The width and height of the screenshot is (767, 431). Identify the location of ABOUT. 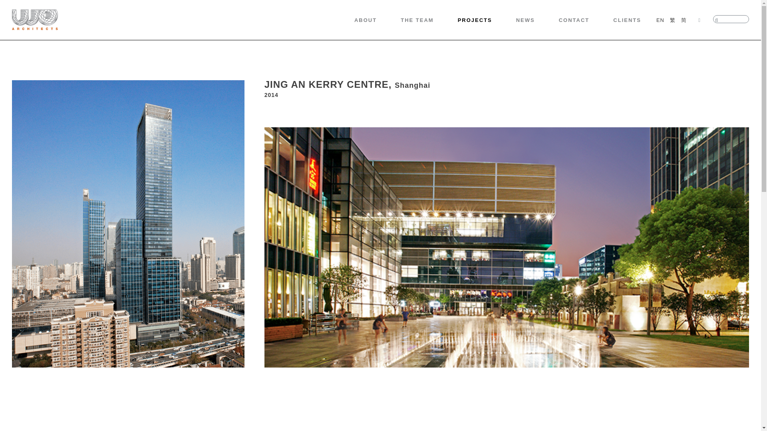
(365, 20).